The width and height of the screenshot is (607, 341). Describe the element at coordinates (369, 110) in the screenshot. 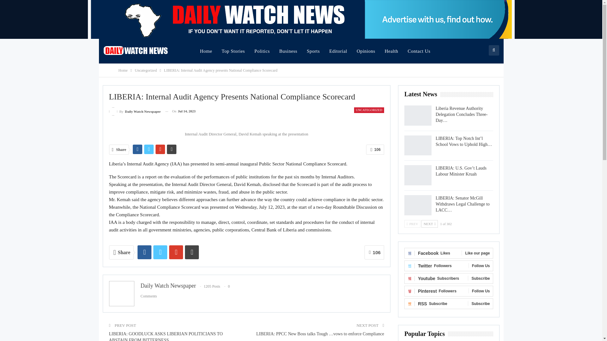

I see `UNCATEGORIZED` at that location.